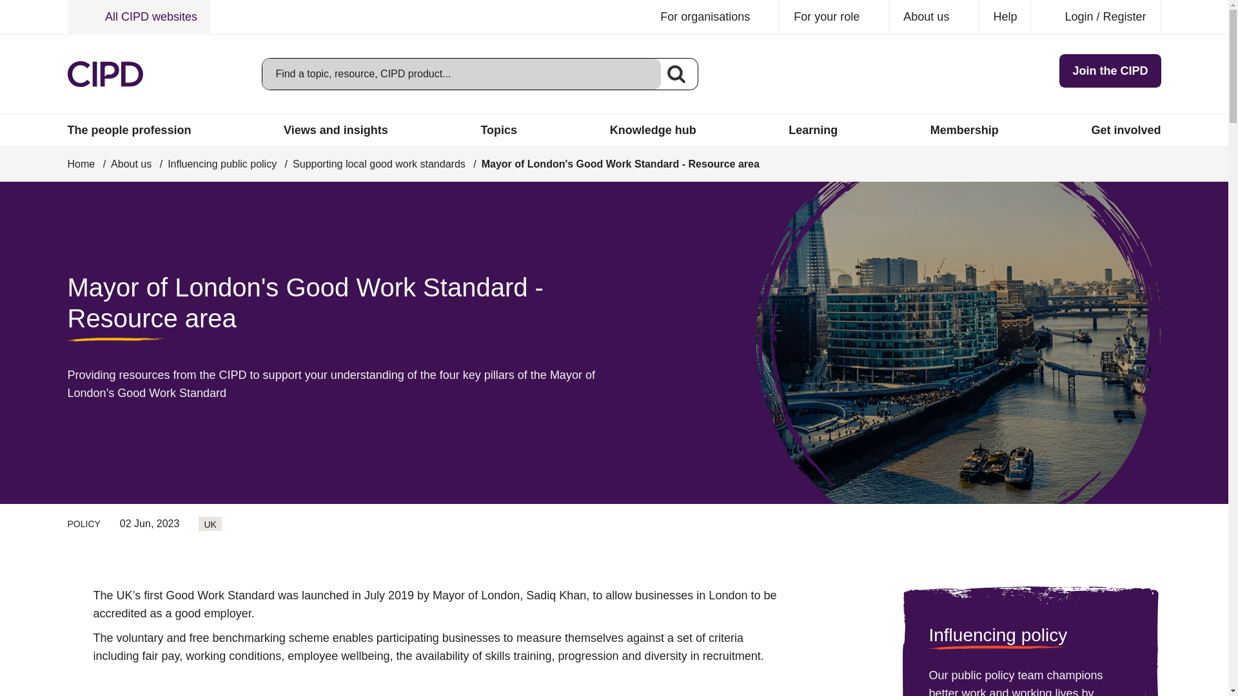 This screenshot has width=1238, height=696. What do you see at coordinates (138, 17) in the screenshot?
I see `All CIPD websites` at bounding box center [138, 17].